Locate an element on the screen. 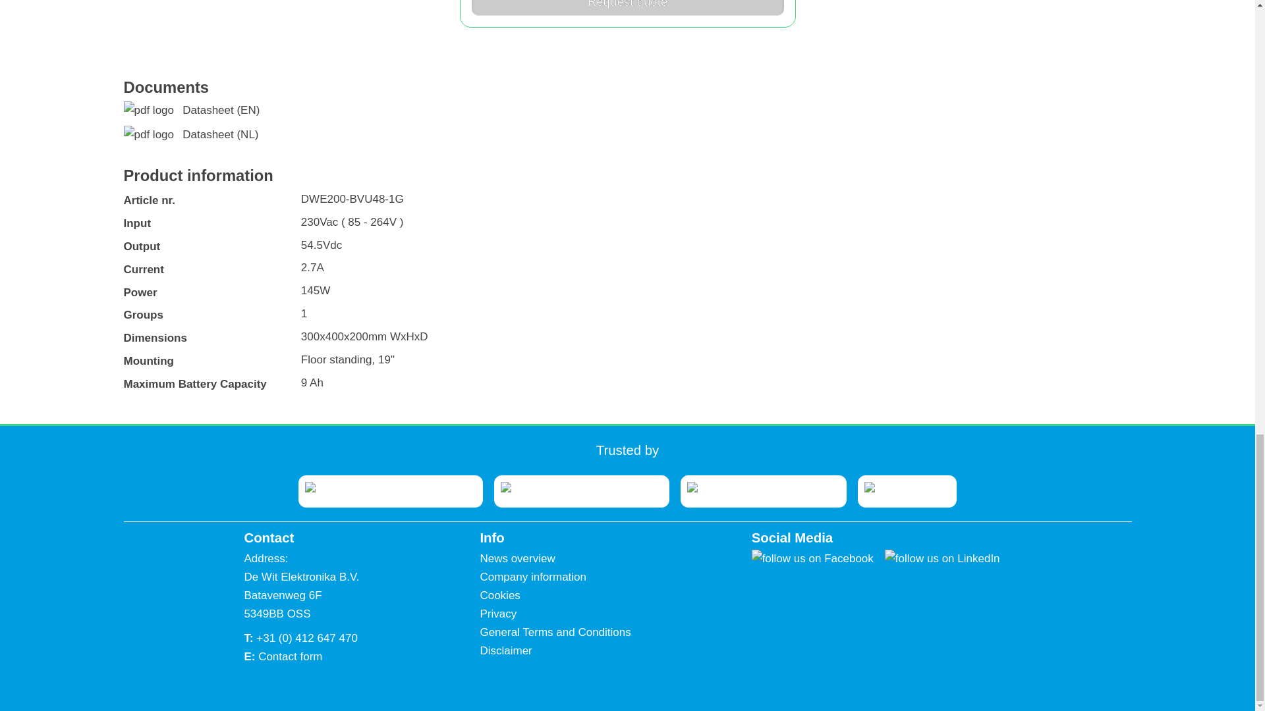  website Van Den Heuvel is located at coordinates (390, 490).